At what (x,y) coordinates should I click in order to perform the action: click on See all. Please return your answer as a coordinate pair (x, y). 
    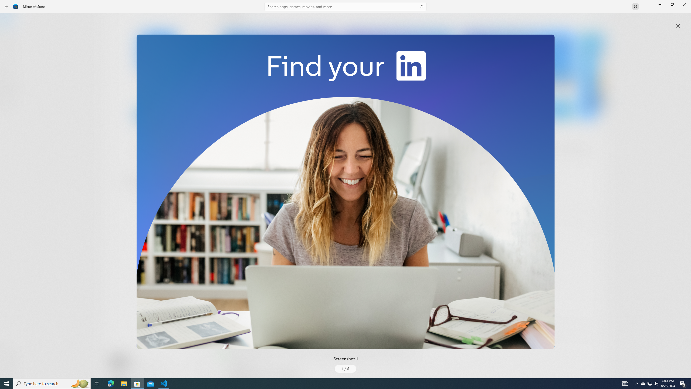
    Looking at the image, I should click on (595, 20).